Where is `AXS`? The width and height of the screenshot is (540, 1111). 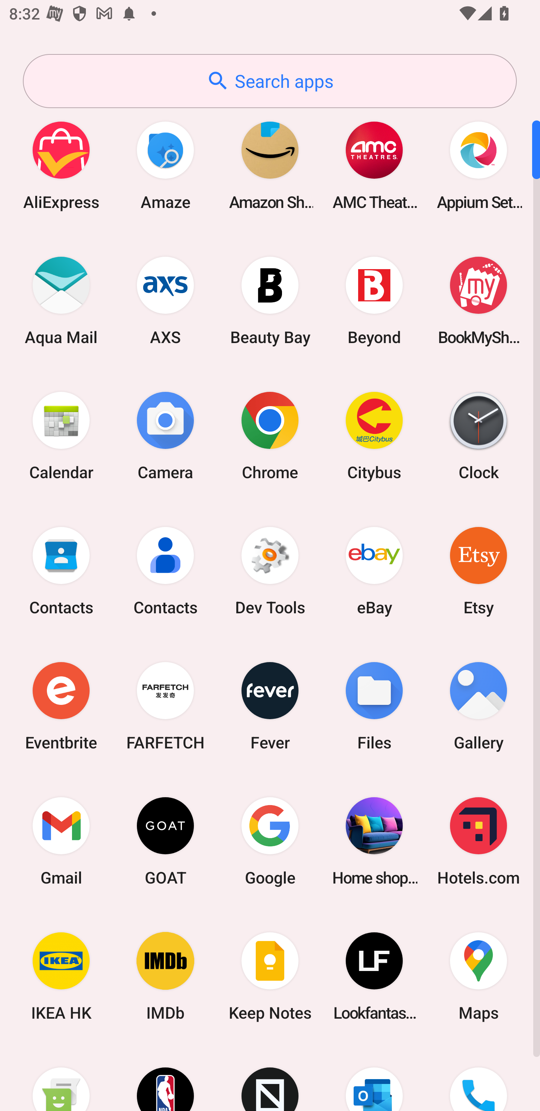
AXS is located at coordinates (165, 300).